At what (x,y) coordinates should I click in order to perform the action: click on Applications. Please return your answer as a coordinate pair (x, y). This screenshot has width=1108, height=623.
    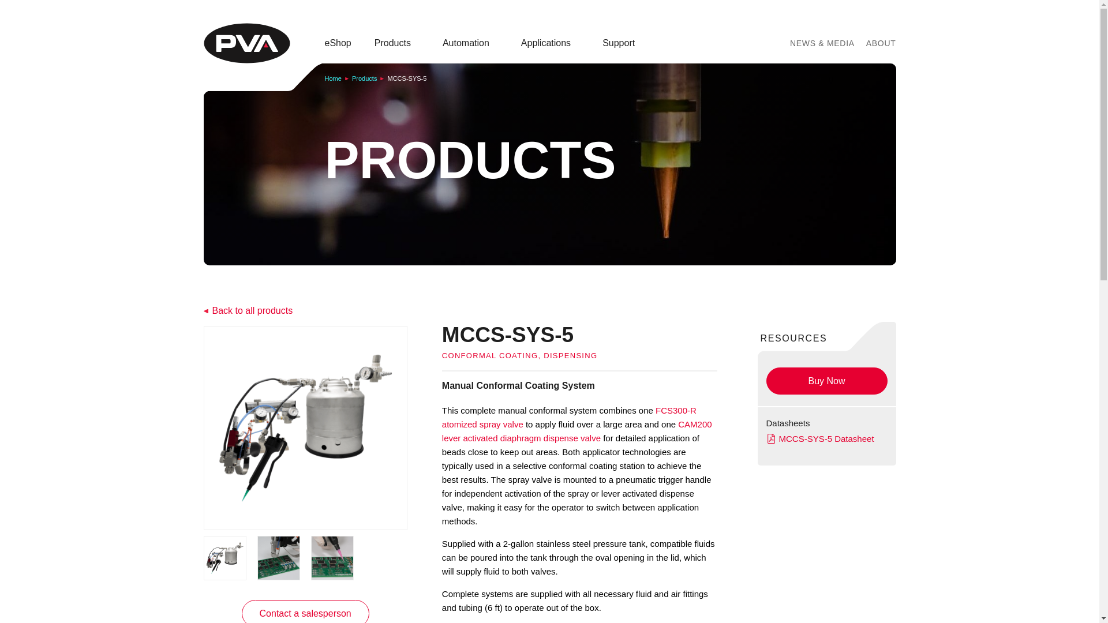
    Looking at the image, I should click on (550, 43).